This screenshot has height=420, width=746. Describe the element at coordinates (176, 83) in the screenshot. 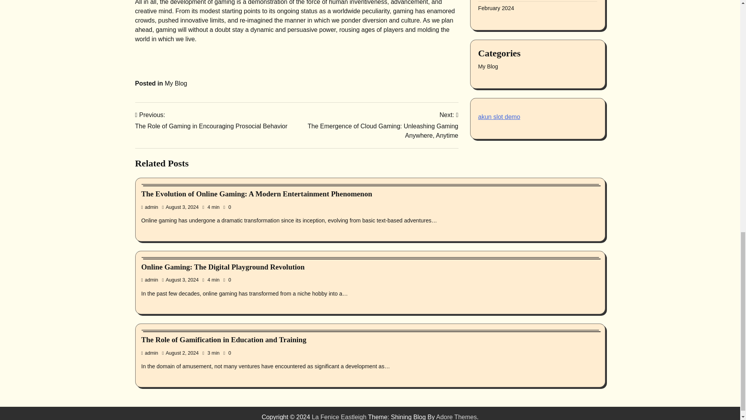

I see `My Blog` at that location.